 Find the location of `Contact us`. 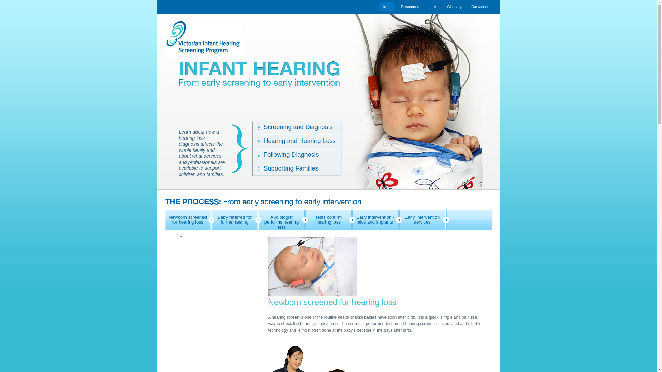

Contact us is located at coordinates (481, 7).